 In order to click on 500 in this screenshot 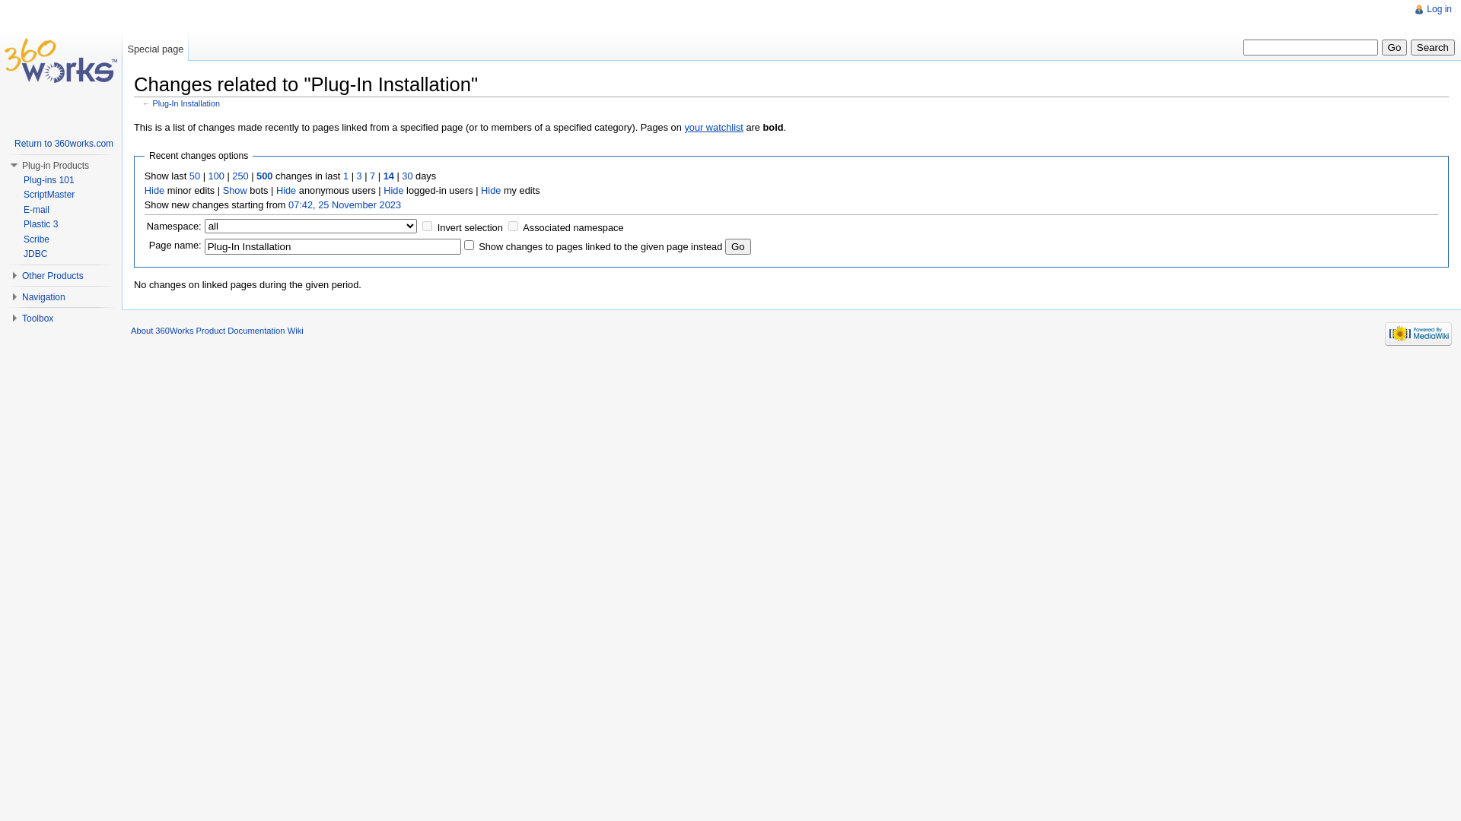, I will do `click(265, 176)`.